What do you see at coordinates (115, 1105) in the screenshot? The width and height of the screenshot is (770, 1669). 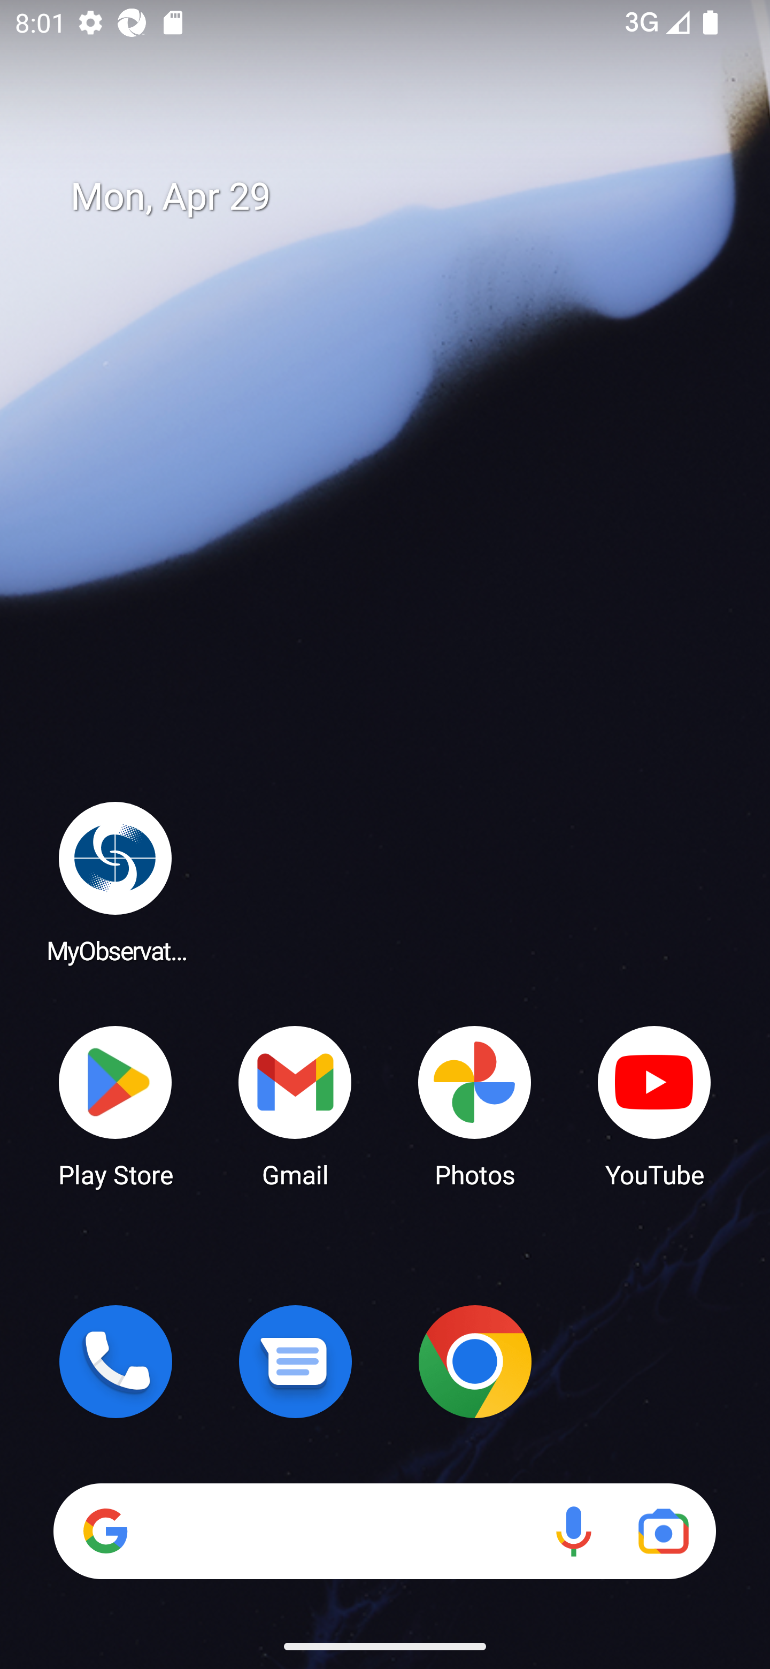 I see `Play Store` at bounding box center [115, 1105].